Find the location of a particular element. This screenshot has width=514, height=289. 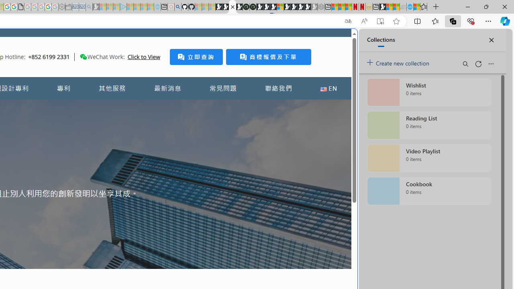

google_privacy_policy_zh-CN.pdf is located at coordinates (21, 7).